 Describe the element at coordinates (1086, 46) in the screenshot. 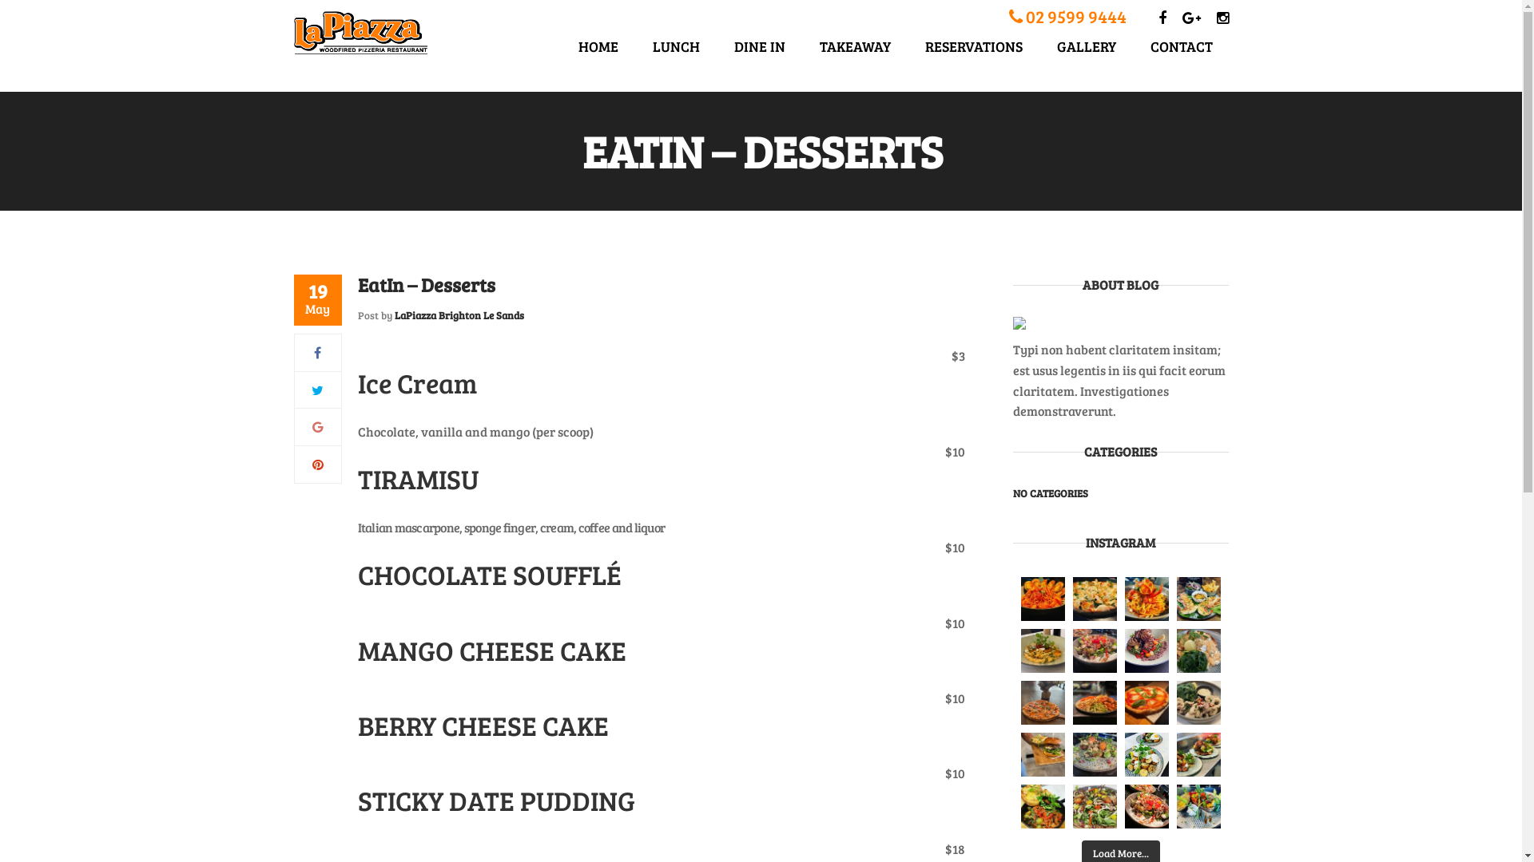

I see `GALLERY` at that location.